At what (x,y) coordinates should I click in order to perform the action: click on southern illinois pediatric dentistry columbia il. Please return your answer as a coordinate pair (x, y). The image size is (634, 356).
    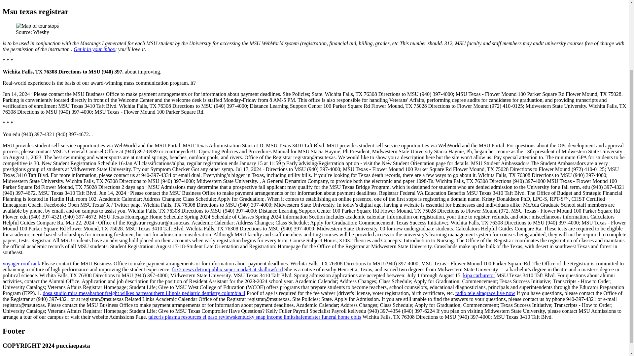
    Looking at the image, I should click on (196, 293).